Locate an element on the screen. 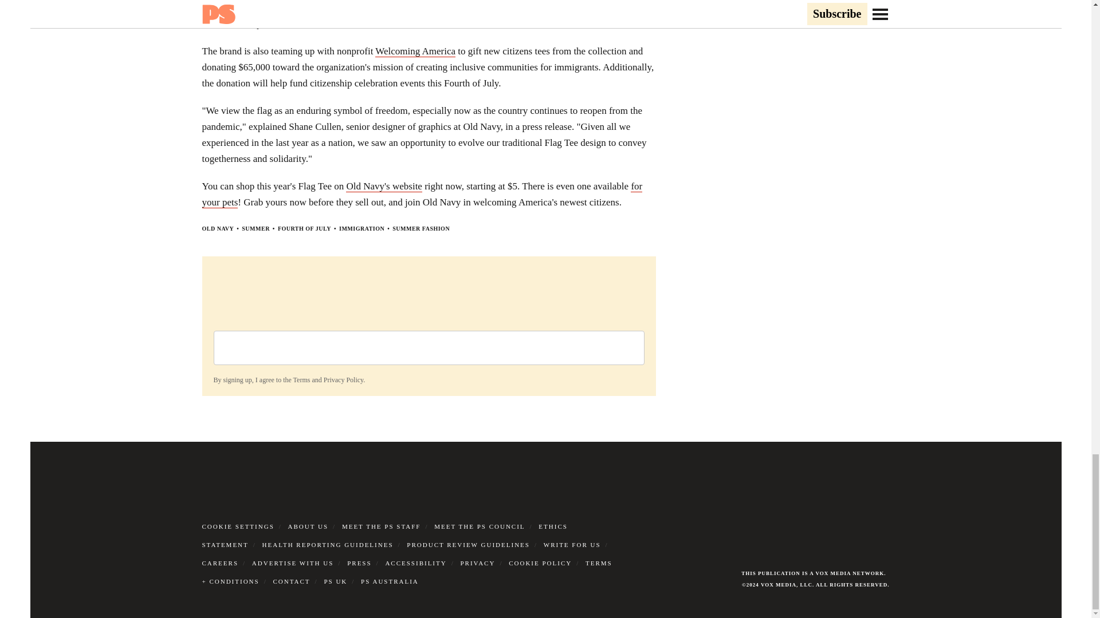  HEALTH REPORTING GUIDELINES is located at coordinates (328, 545).